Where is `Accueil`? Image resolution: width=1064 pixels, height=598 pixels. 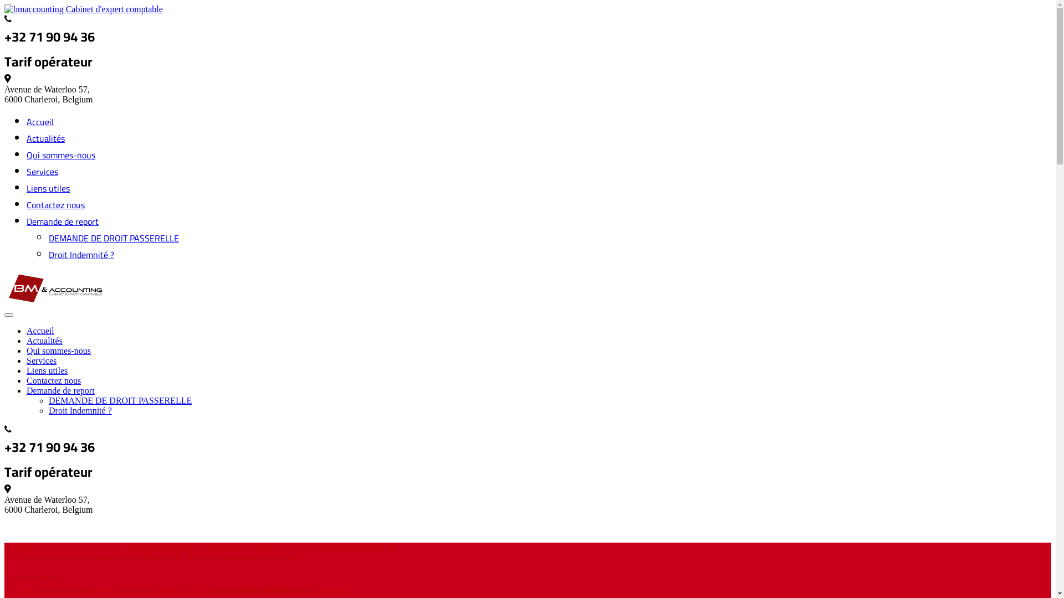
Accueil is located at coordinates (40, 122).